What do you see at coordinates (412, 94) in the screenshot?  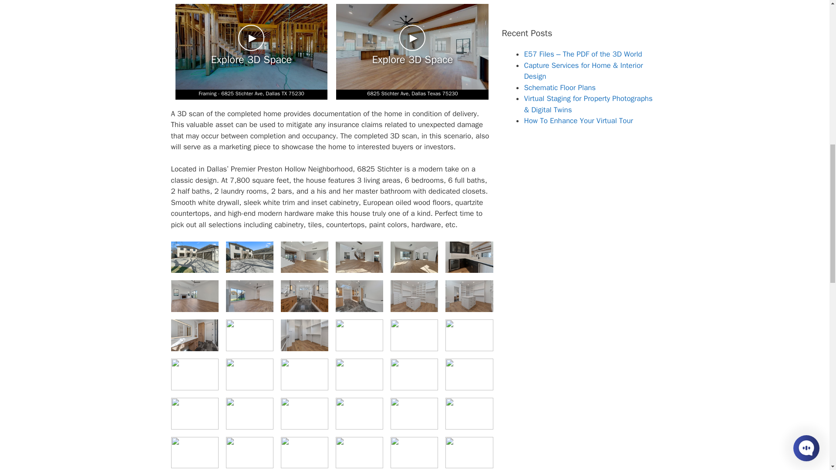 I see `6825 Stichter Ave, Dallas Texas 75230` at bounding box center [412, 94].